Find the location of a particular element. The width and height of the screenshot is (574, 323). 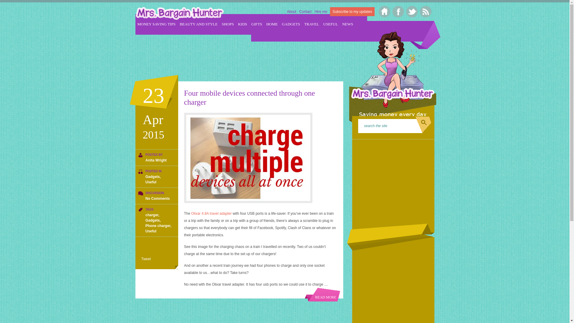

About is located at coordinates (291, 12).